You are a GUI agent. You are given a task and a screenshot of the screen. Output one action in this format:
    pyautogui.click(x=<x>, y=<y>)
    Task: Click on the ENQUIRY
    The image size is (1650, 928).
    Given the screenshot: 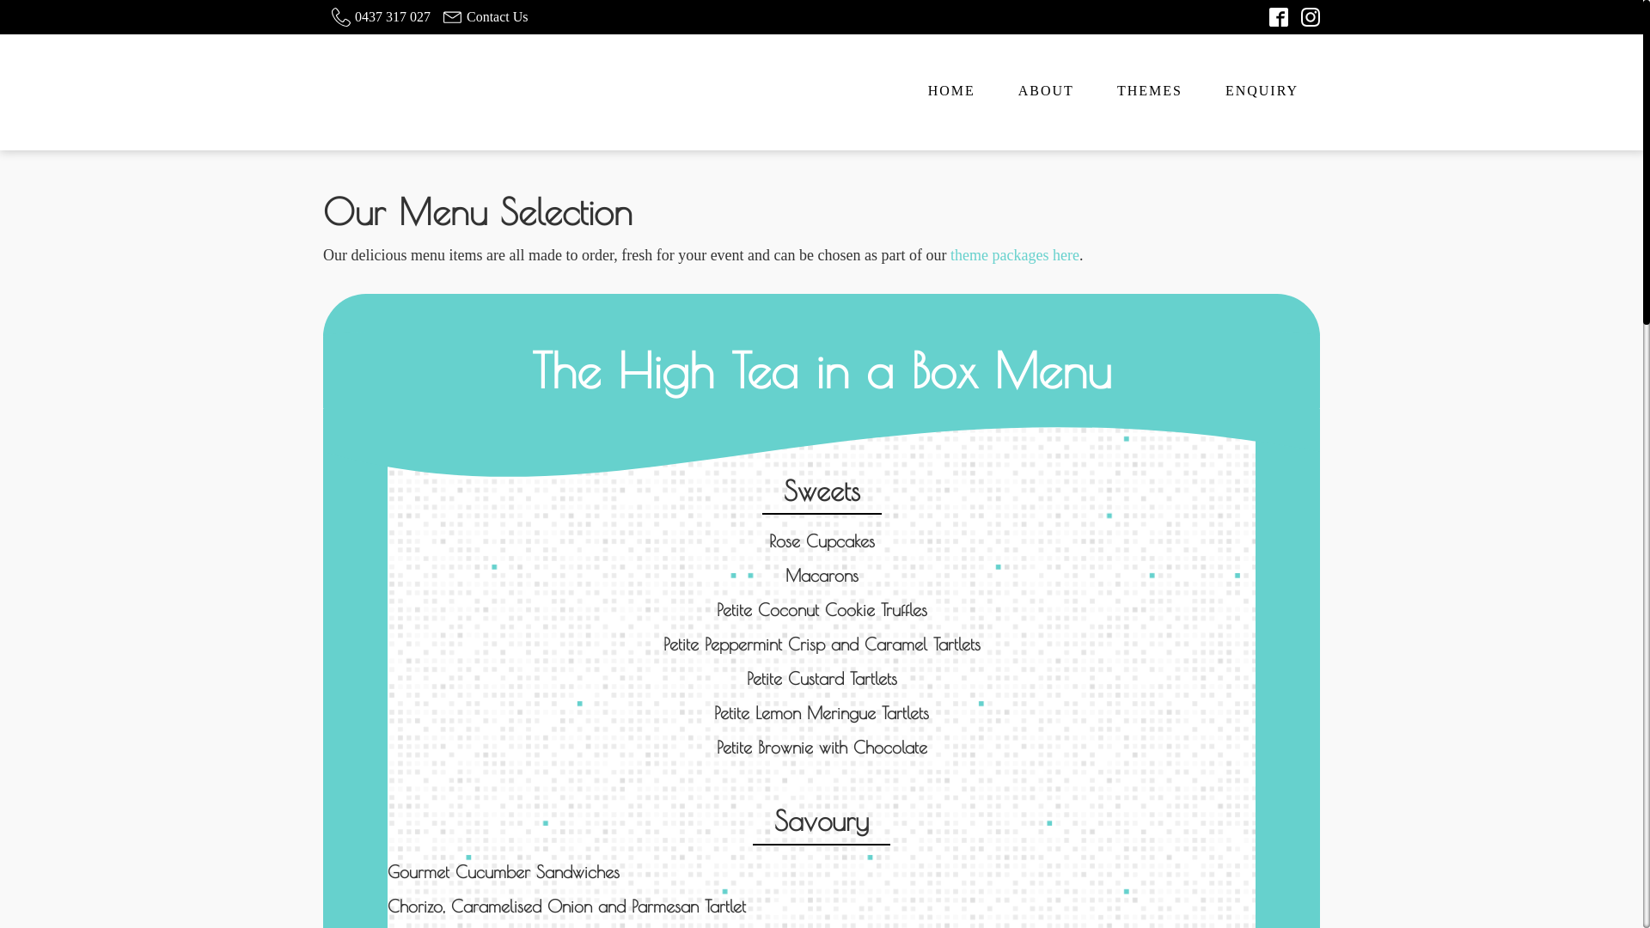 What is the action you would take?
    pyautogui.click(x=1262, y=92)
    